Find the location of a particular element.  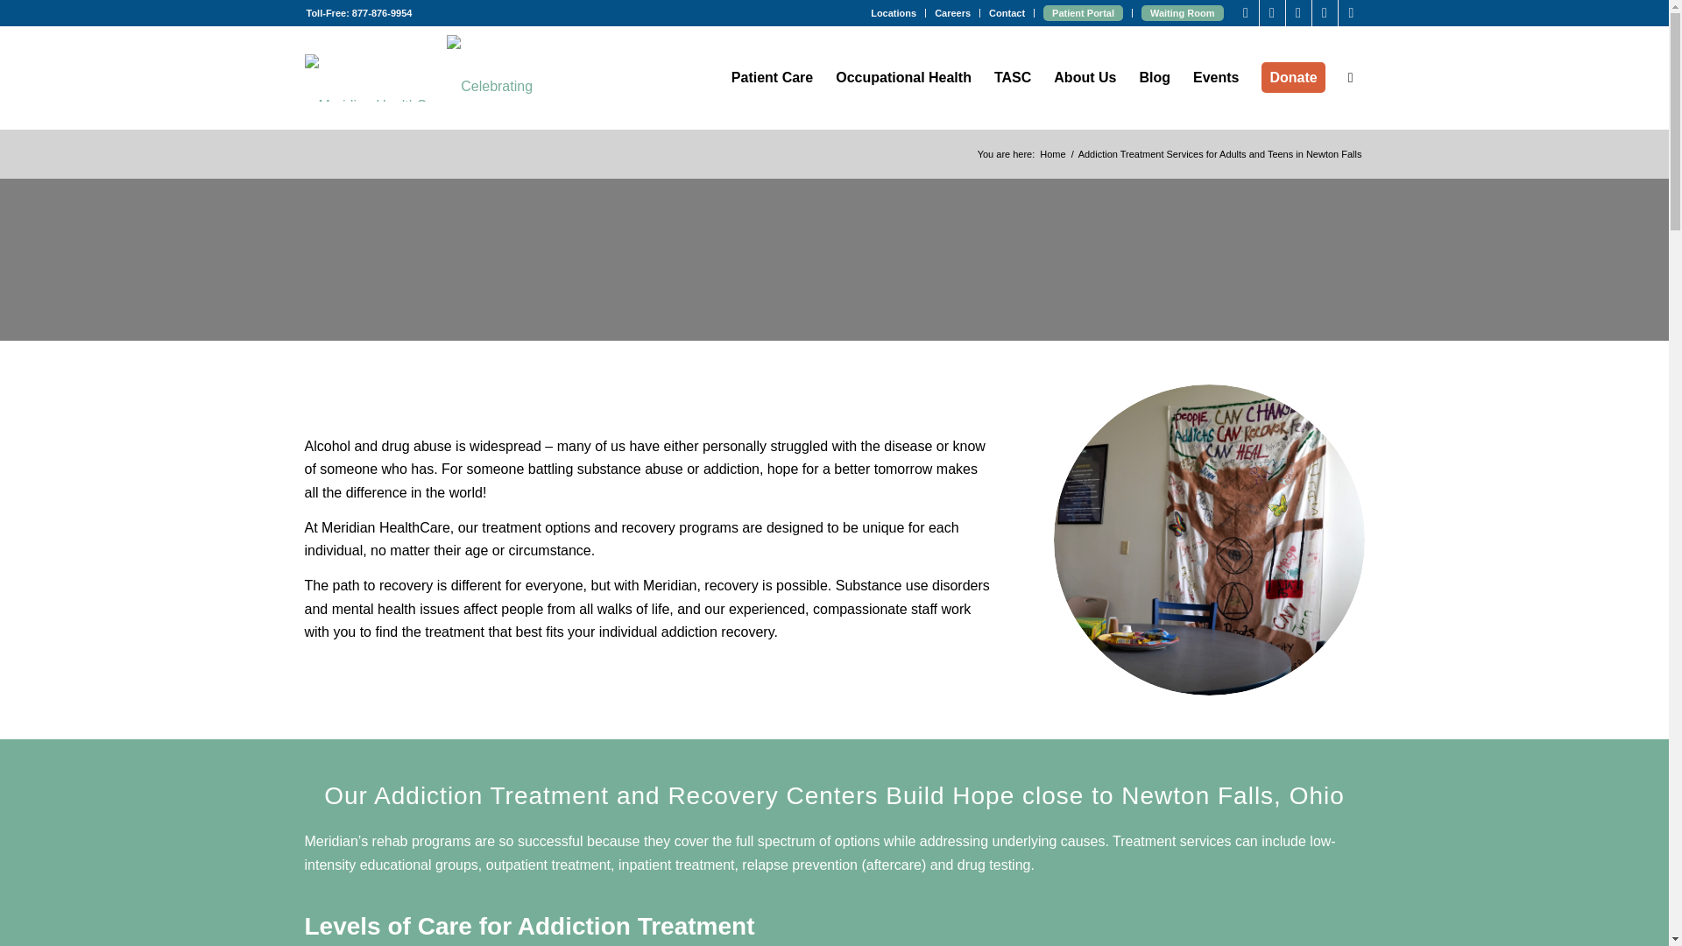

Patient Portal is located at coordinates (1083, 12).